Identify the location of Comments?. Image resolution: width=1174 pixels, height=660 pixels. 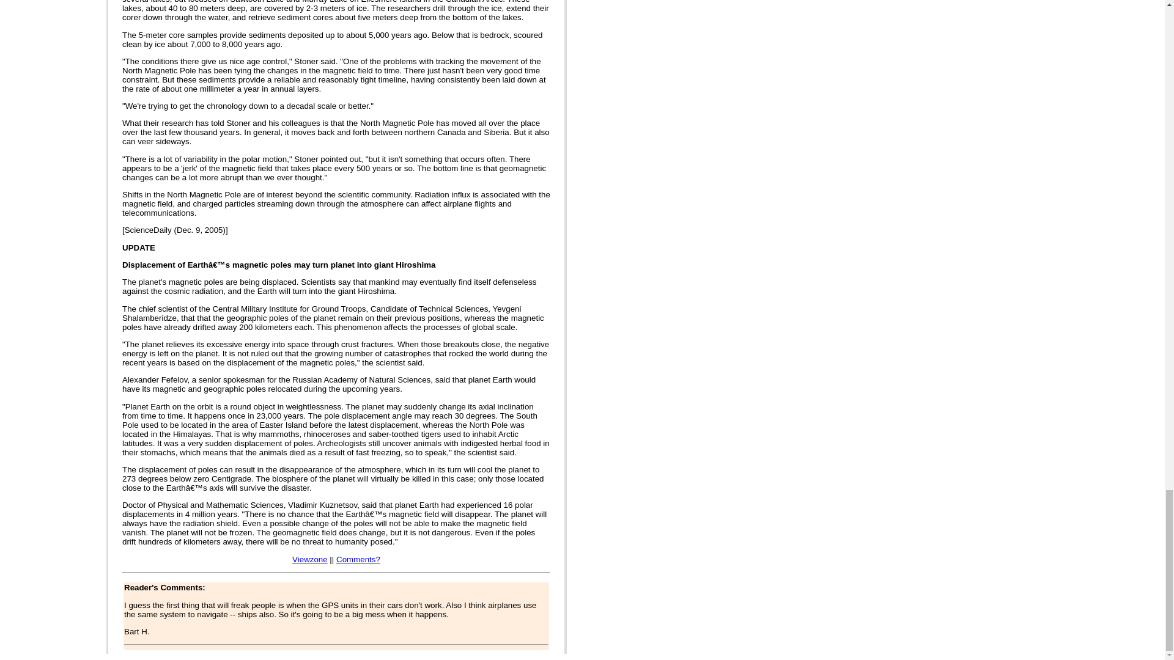
(358, 560).